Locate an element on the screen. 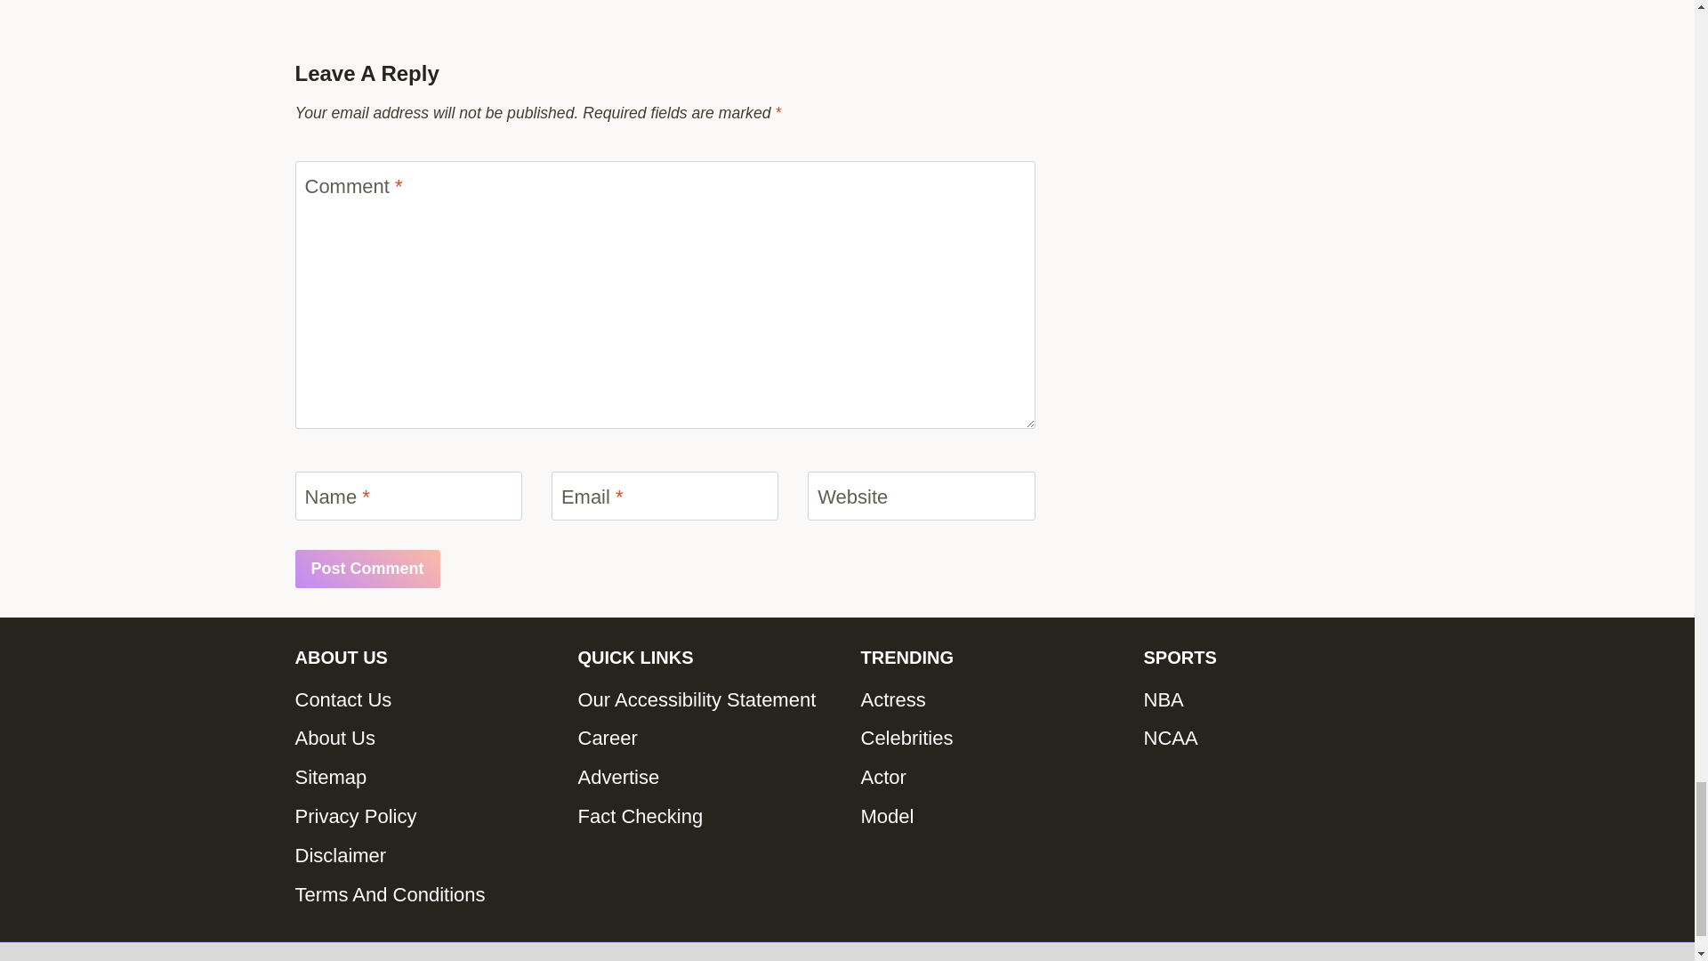 The height and width of the screenshot is (961, 1708). Advertise is located at coordinates (706, 778).